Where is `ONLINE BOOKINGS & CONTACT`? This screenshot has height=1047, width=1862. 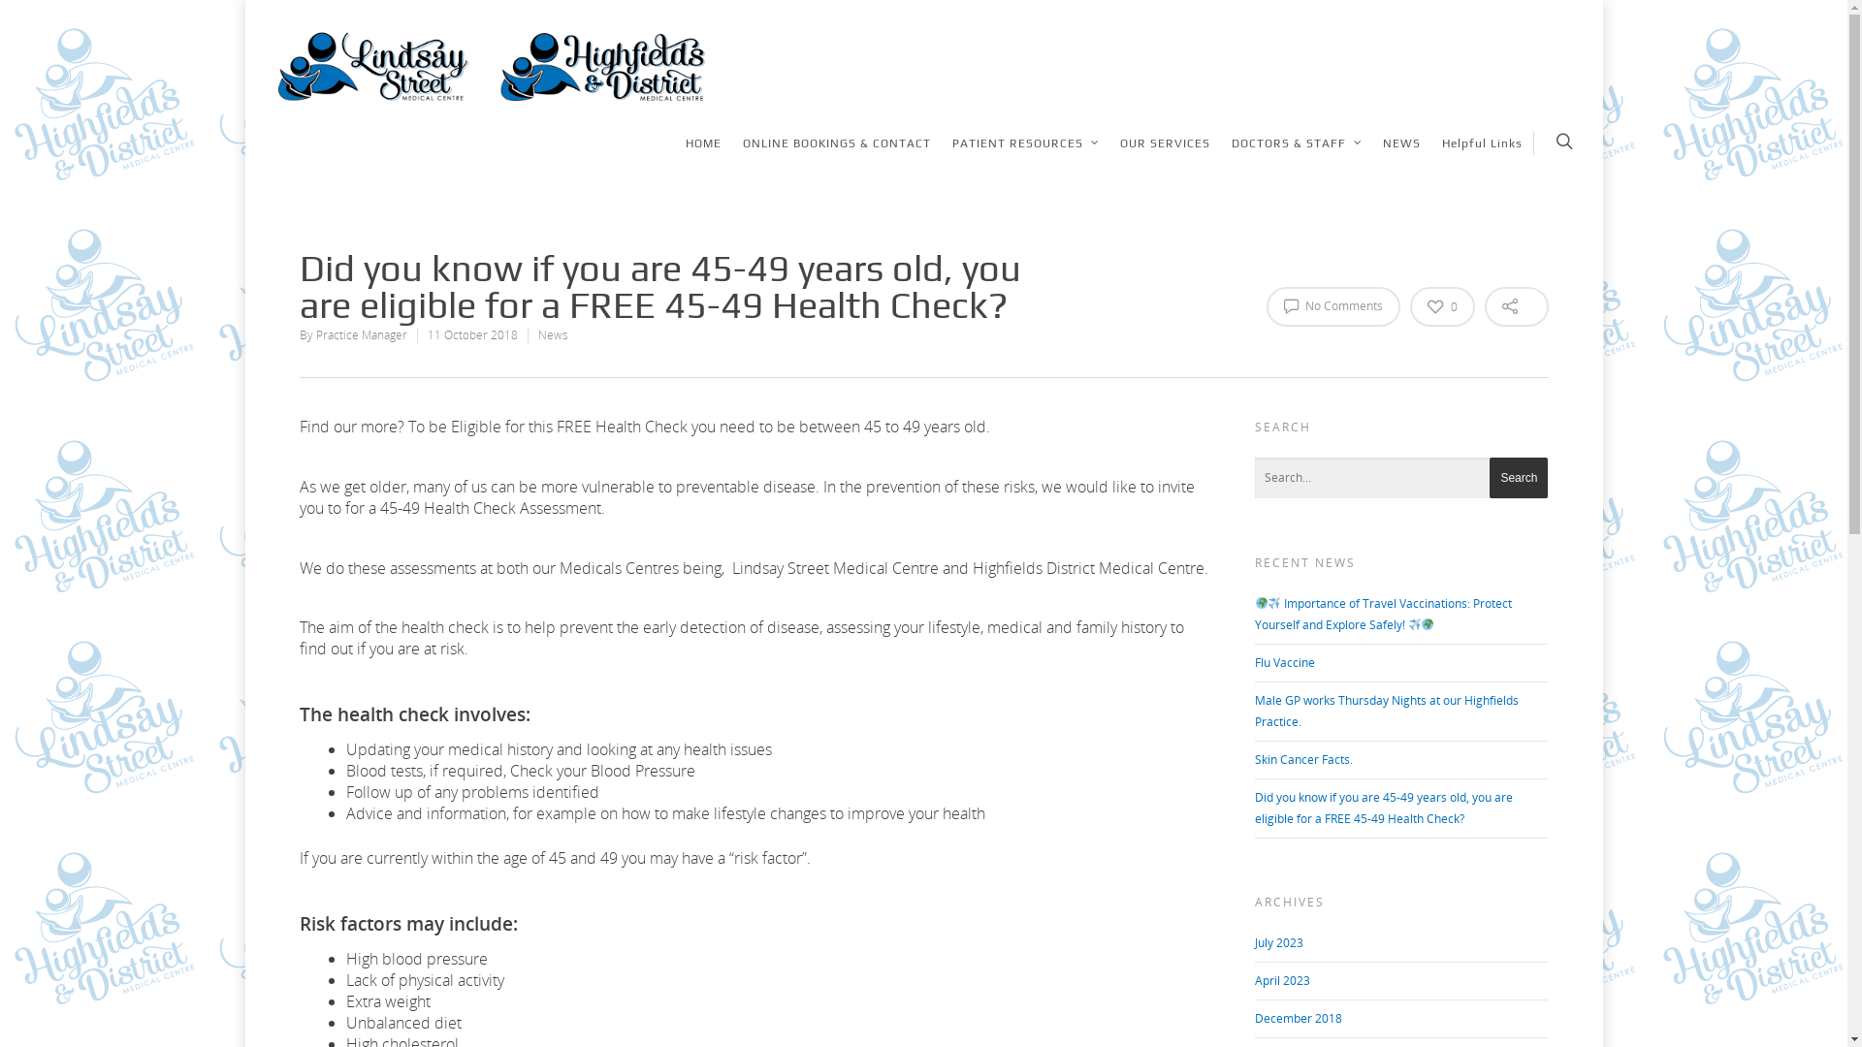 ONLINE BOOKINGS & CONTACT is located at coordinates (837, 157).